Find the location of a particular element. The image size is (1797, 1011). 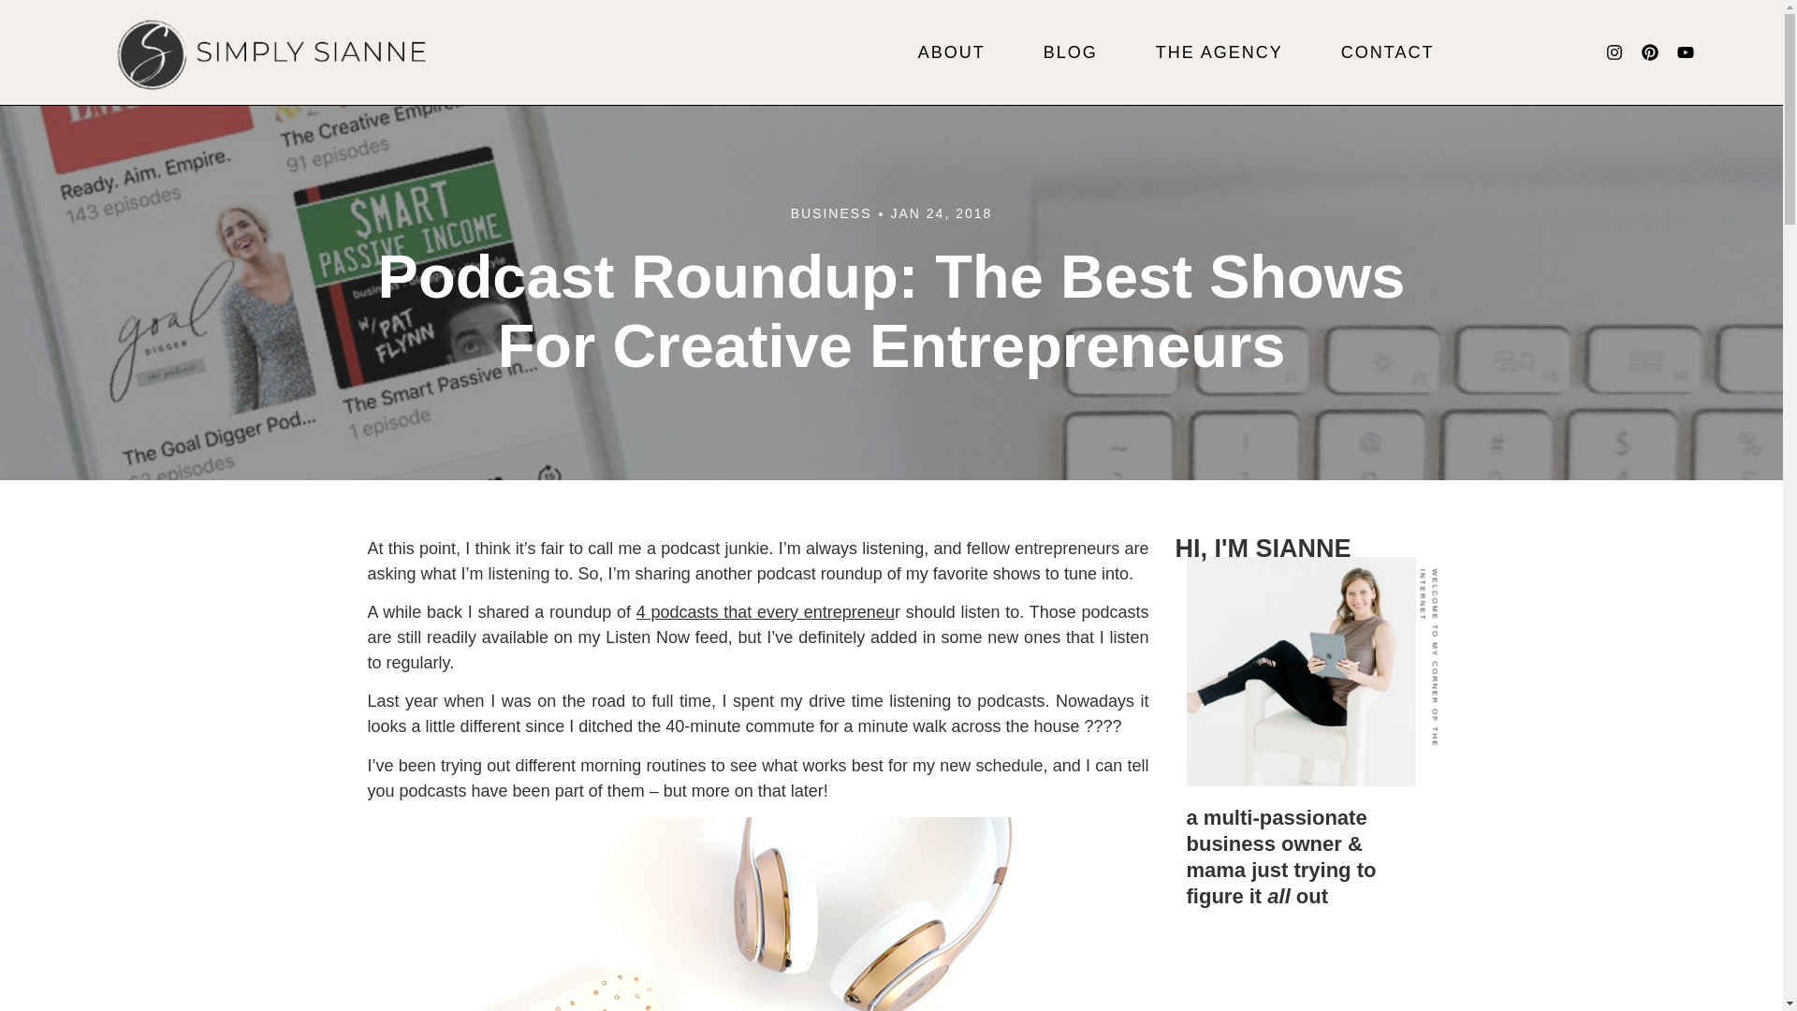

THE AGENCY is located at coordinates (1219, 52).